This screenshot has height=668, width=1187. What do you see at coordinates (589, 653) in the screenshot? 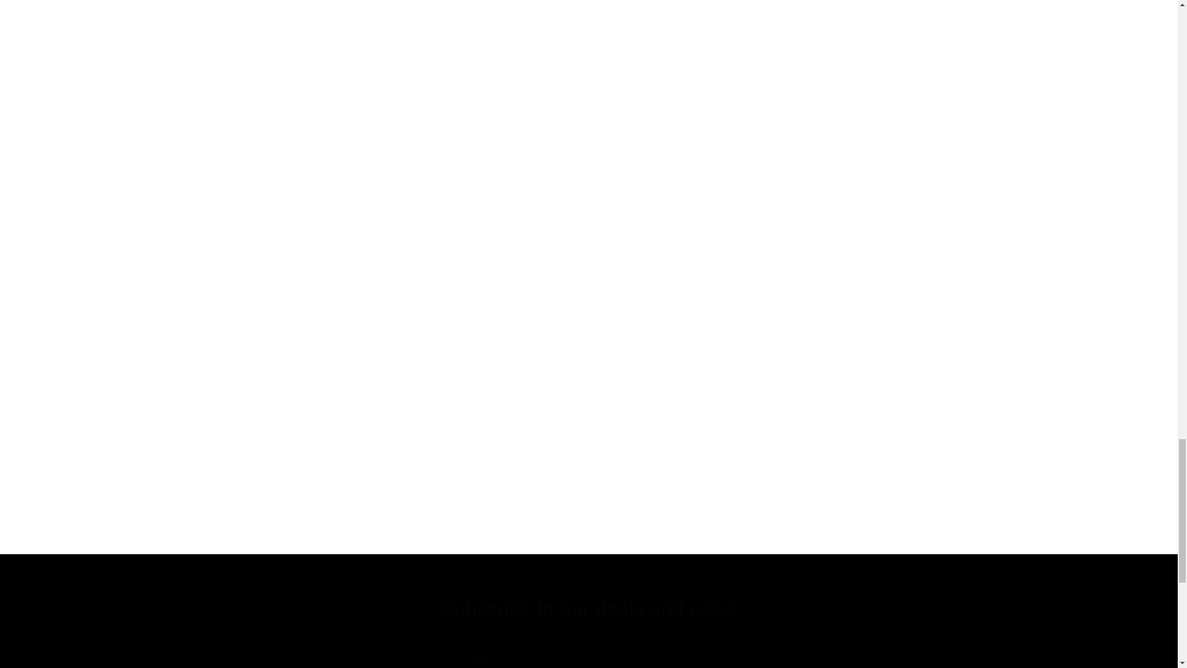
I see `Email` at bounding box center [589, 653].